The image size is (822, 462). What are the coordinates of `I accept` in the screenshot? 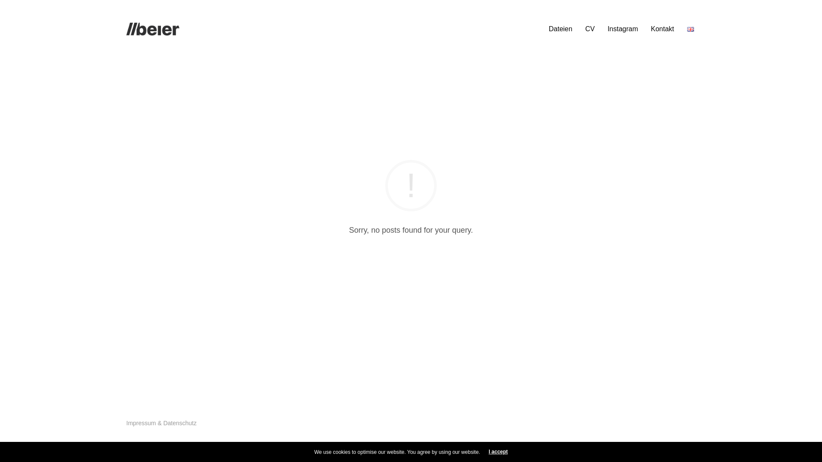 It's located at (498, 452).